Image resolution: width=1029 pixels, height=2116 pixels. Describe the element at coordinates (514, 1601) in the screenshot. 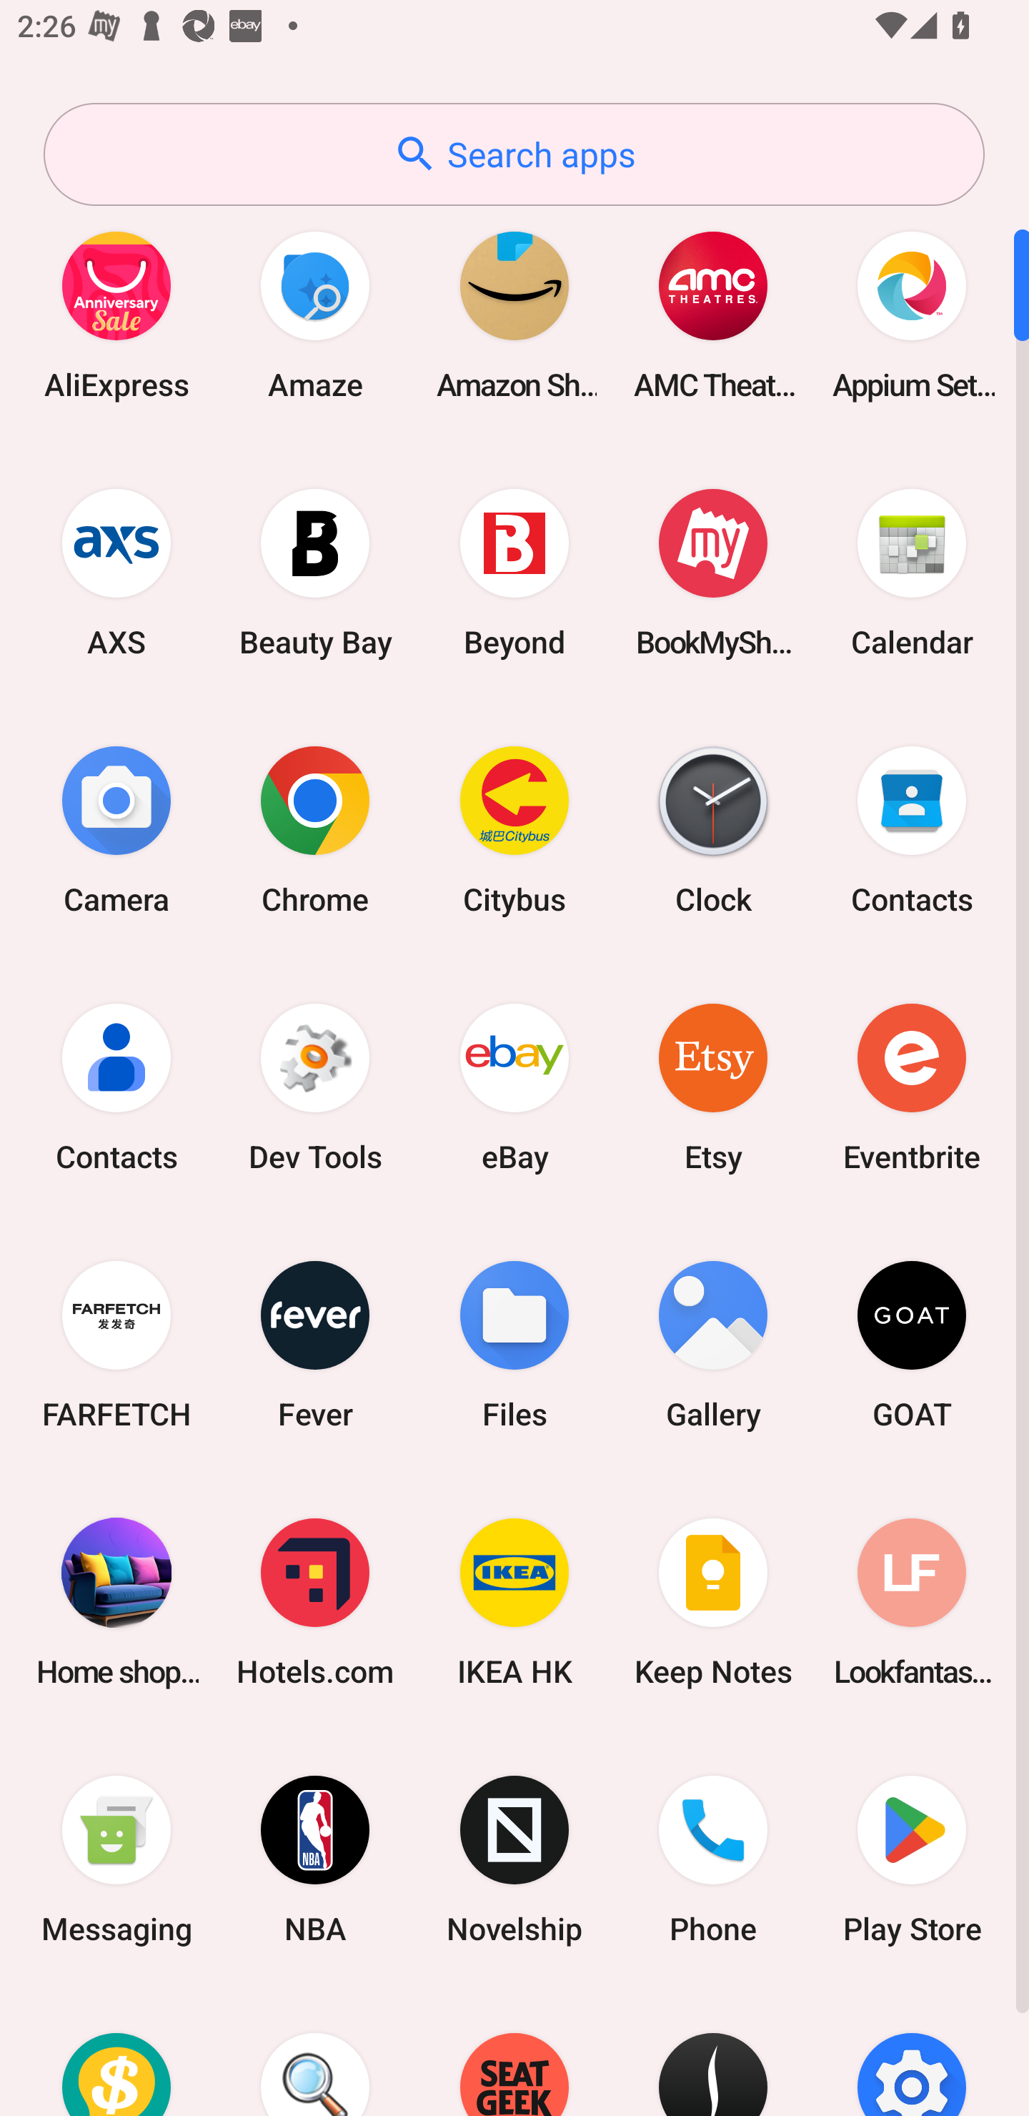

I see `IKEA HK` at that location.